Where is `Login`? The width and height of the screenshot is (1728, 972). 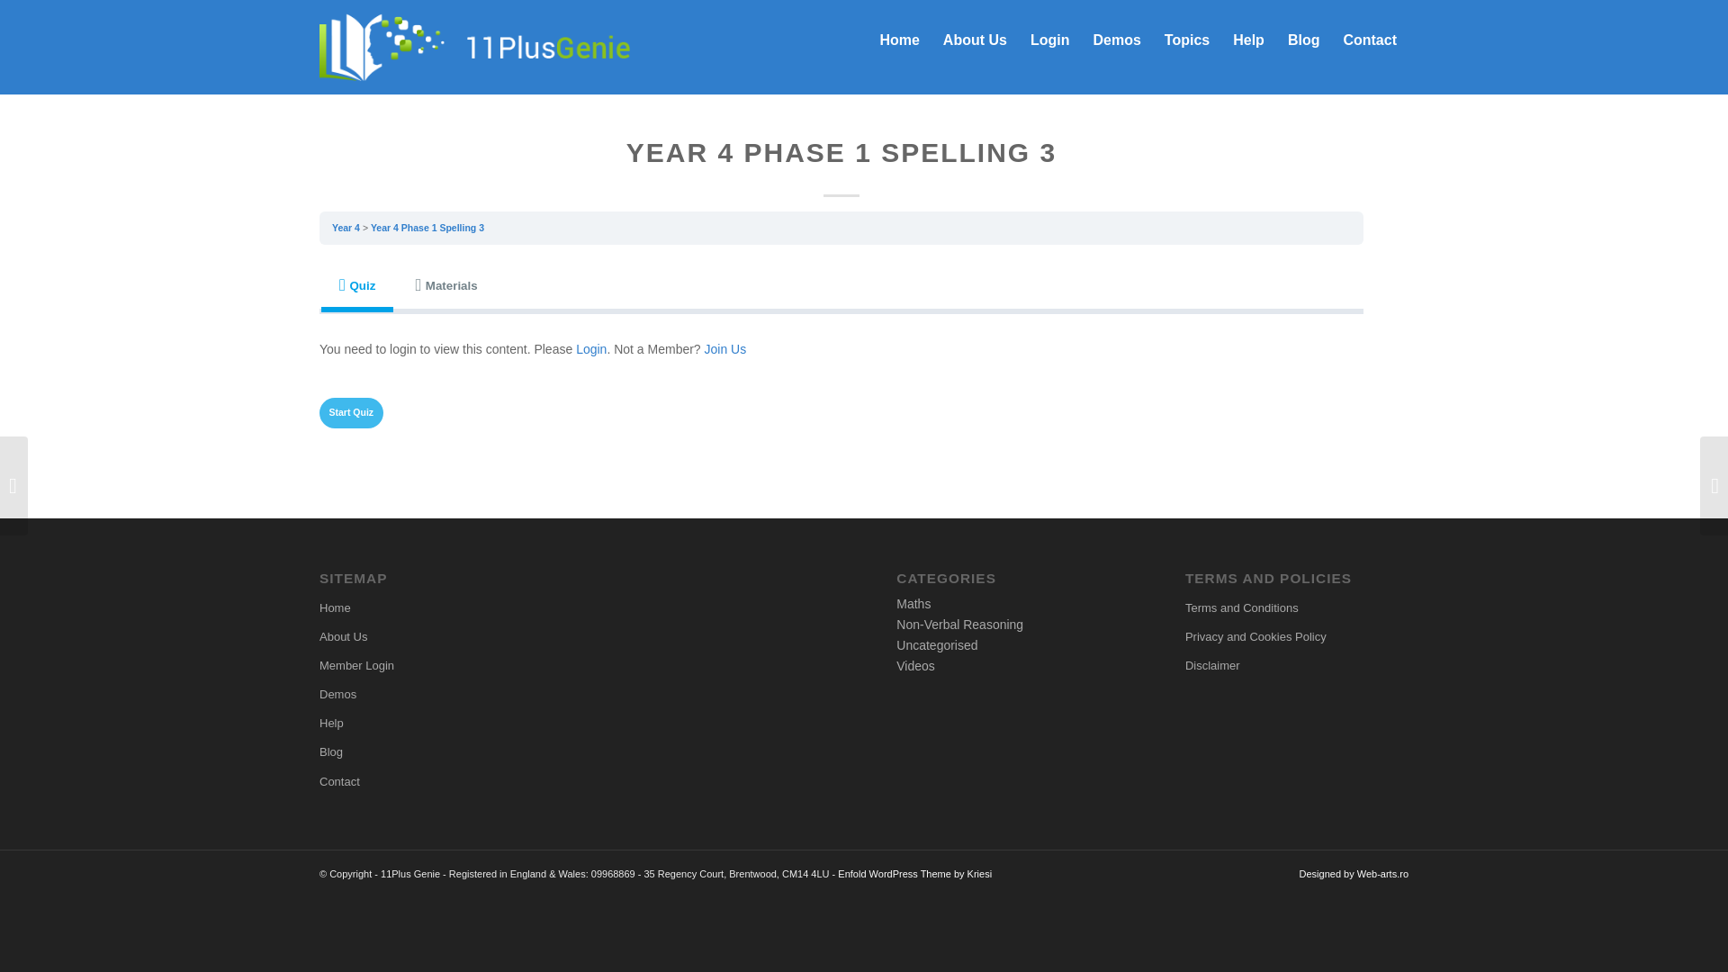
Login is located at coordinates (590, 349).